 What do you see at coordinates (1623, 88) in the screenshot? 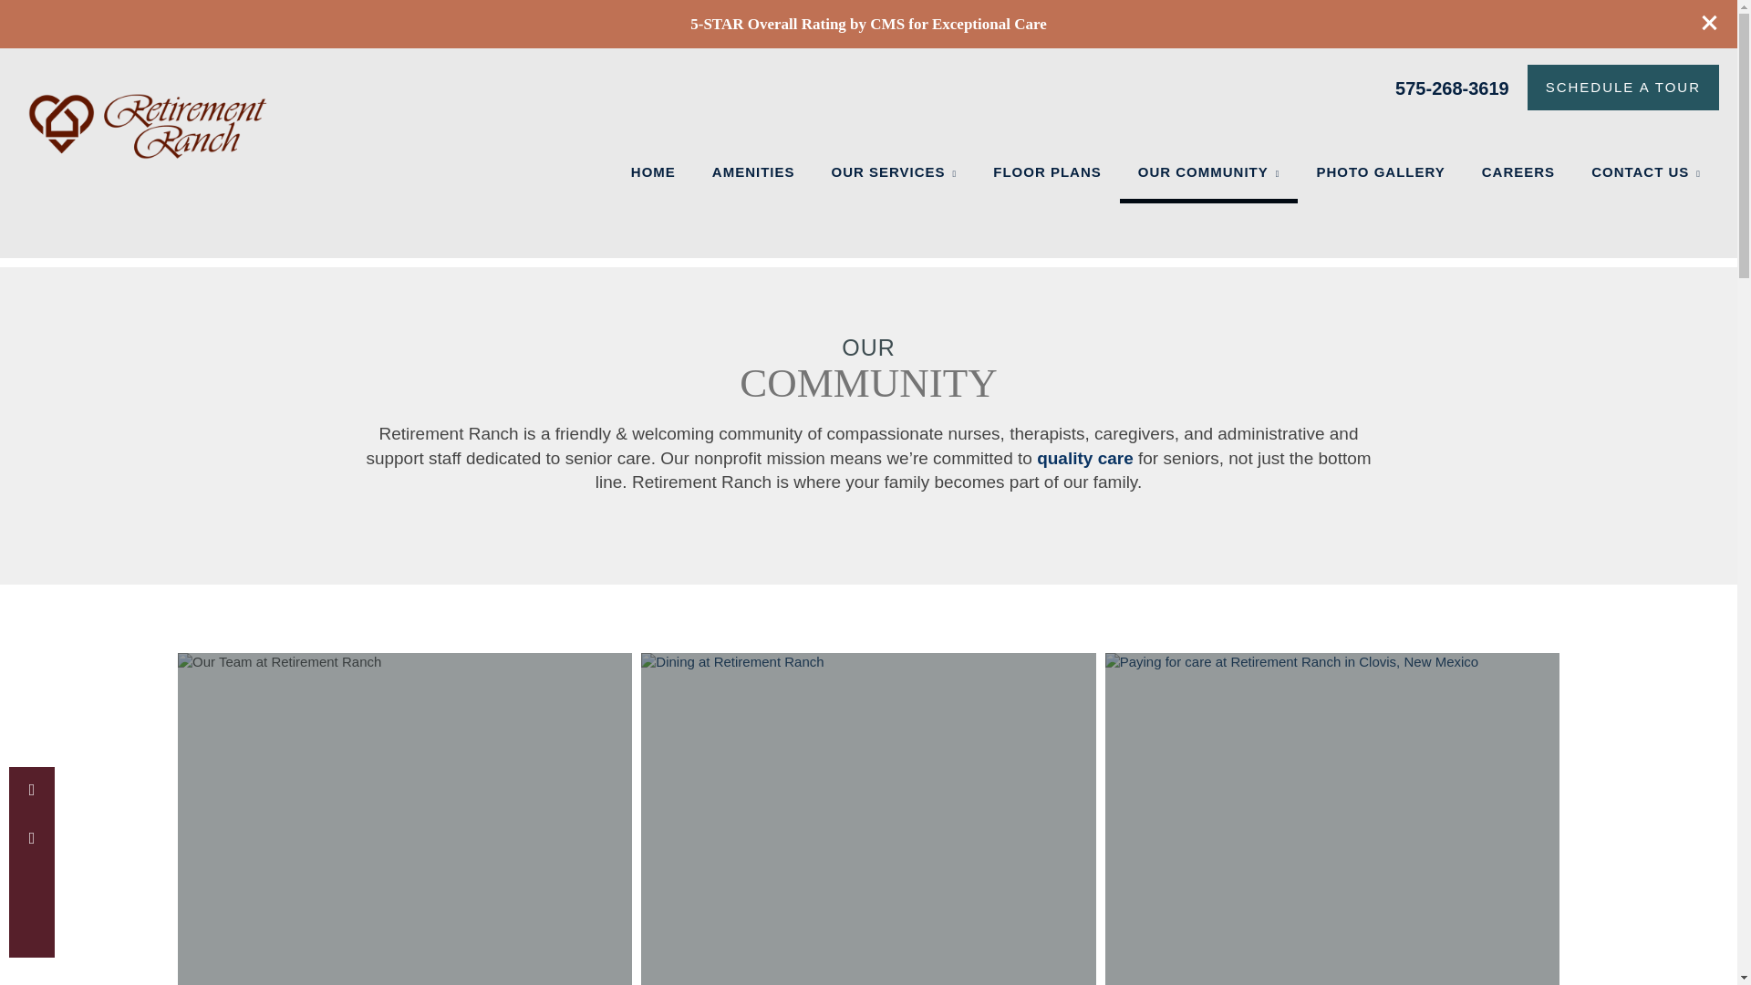
I see `SCHEDULE A TOUR` at bounding box center [1623, 88].